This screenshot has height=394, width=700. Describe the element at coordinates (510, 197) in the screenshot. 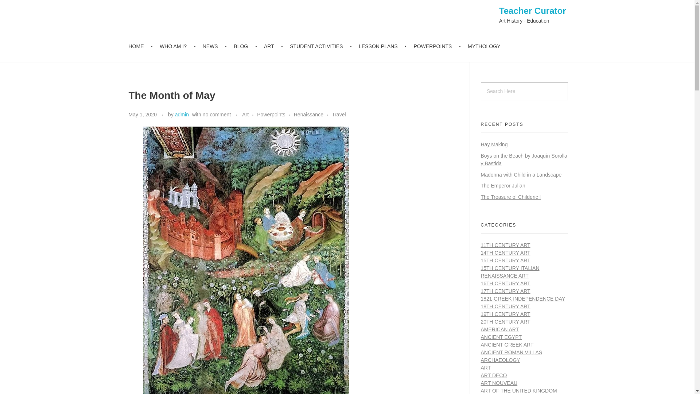

I see `The Treasure of Childeric I` at that location.